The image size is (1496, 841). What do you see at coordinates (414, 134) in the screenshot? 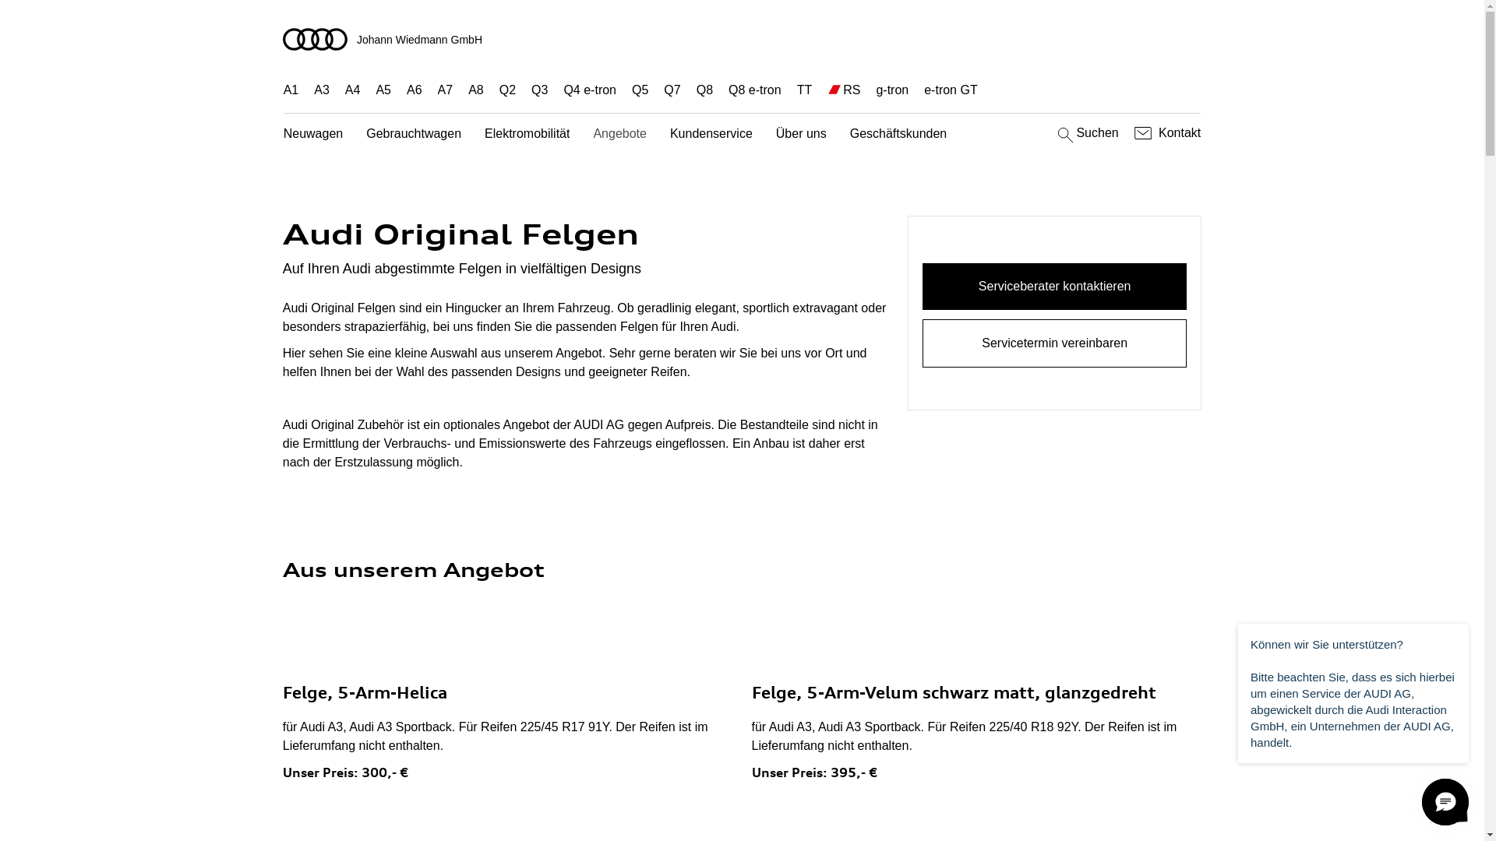
I see `Gebrauchtwagen` at bounding box center [414, 134].